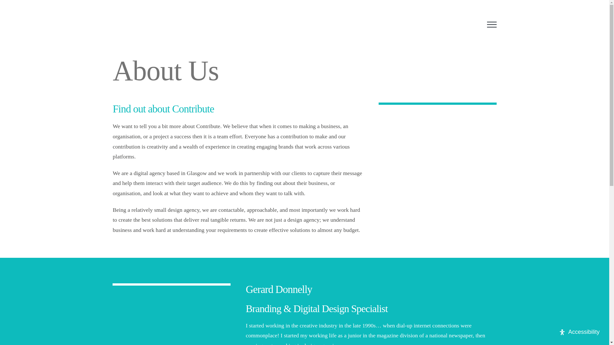 The image size is (614, 345). I want to click on Contribute-Hello-2, so click(437, 149).